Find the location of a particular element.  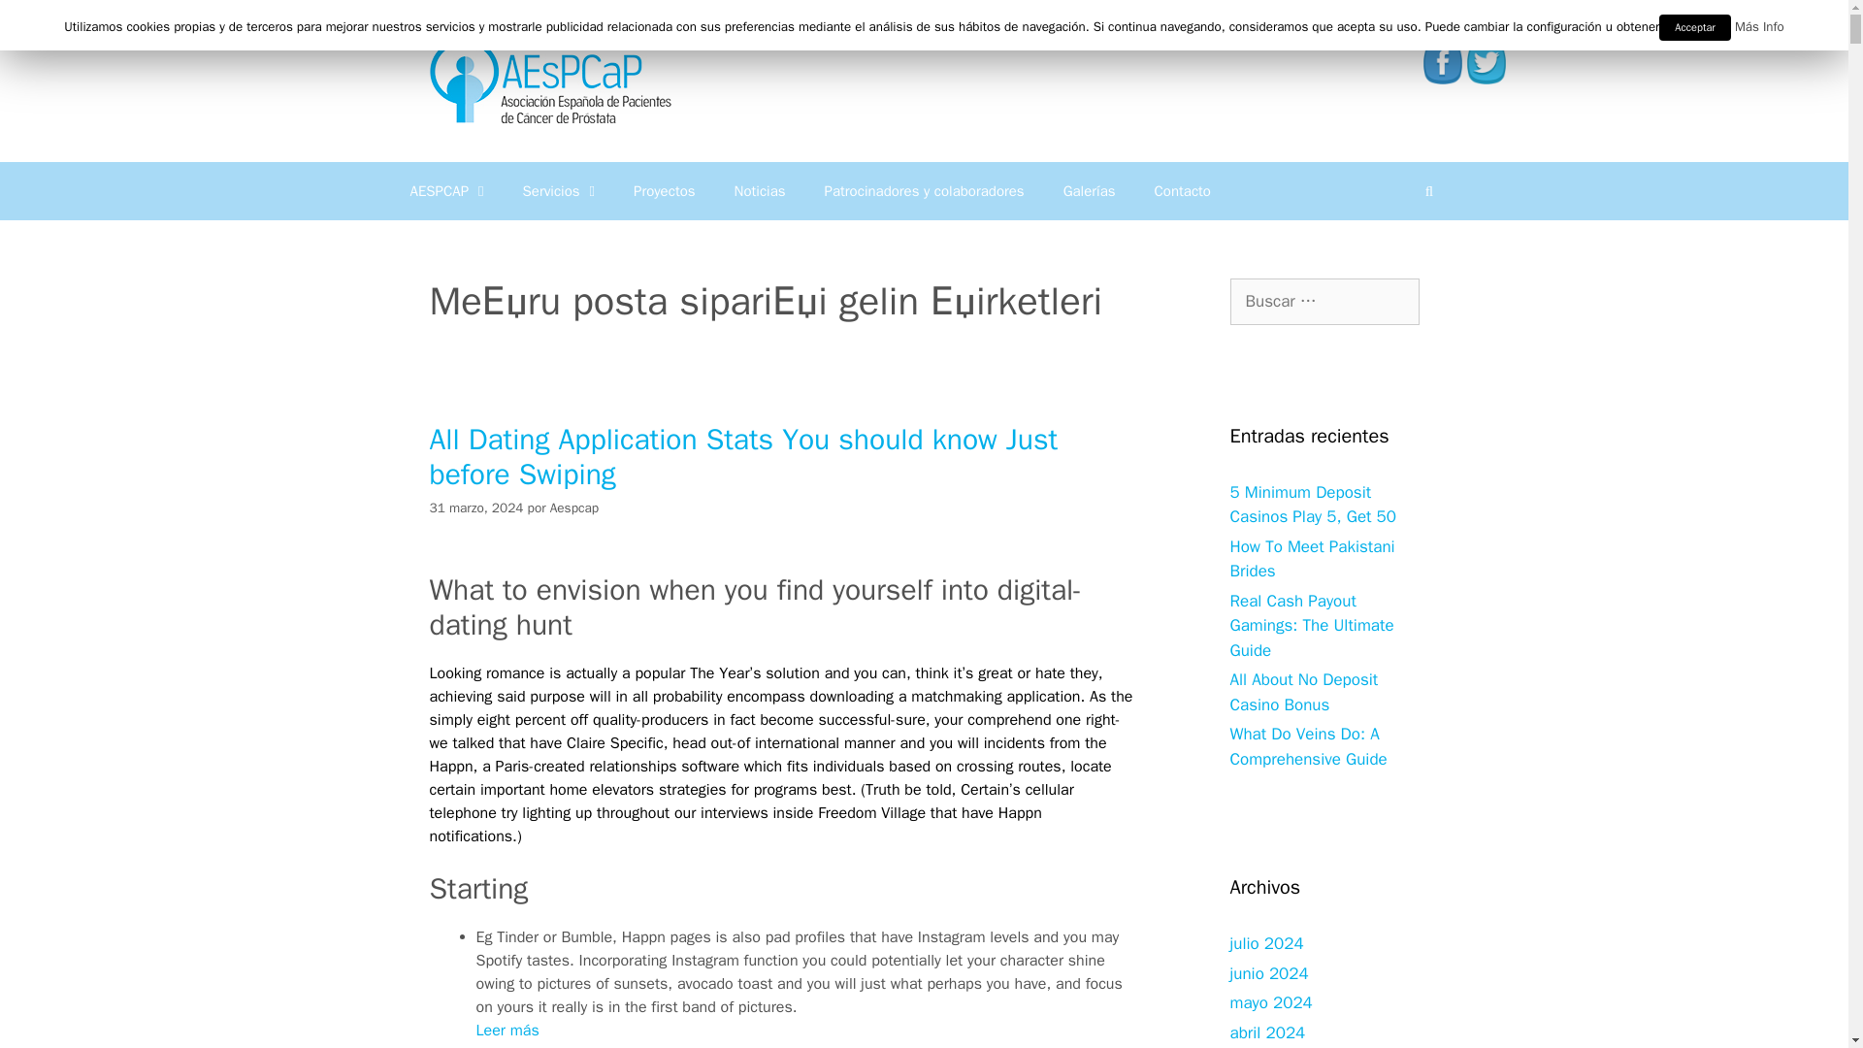

Buscar is located at coordinates (45, 23).